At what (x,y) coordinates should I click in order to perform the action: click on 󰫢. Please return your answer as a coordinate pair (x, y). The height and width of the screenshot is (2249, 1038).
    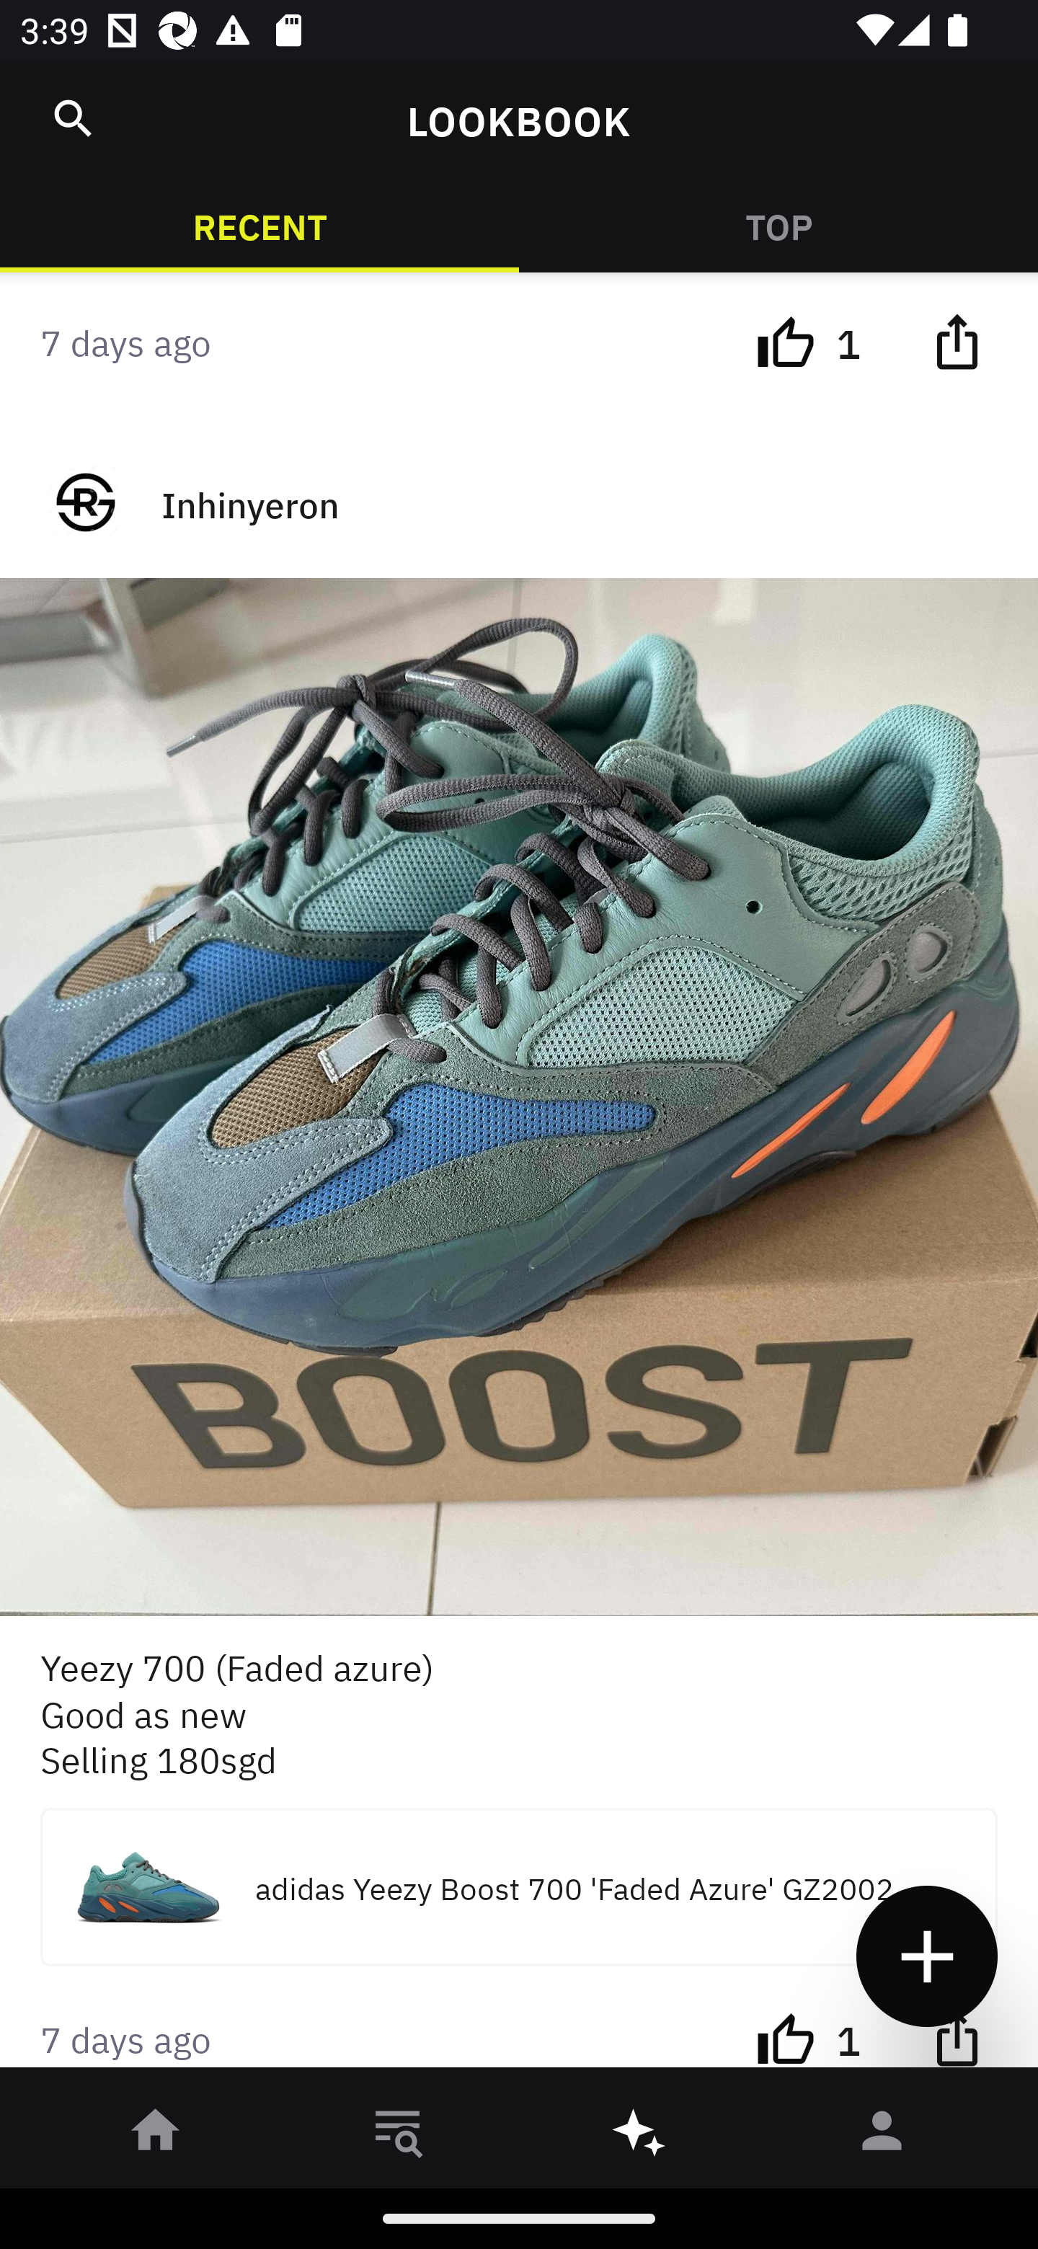
    Looking at the image, I should click on (640, 2135).